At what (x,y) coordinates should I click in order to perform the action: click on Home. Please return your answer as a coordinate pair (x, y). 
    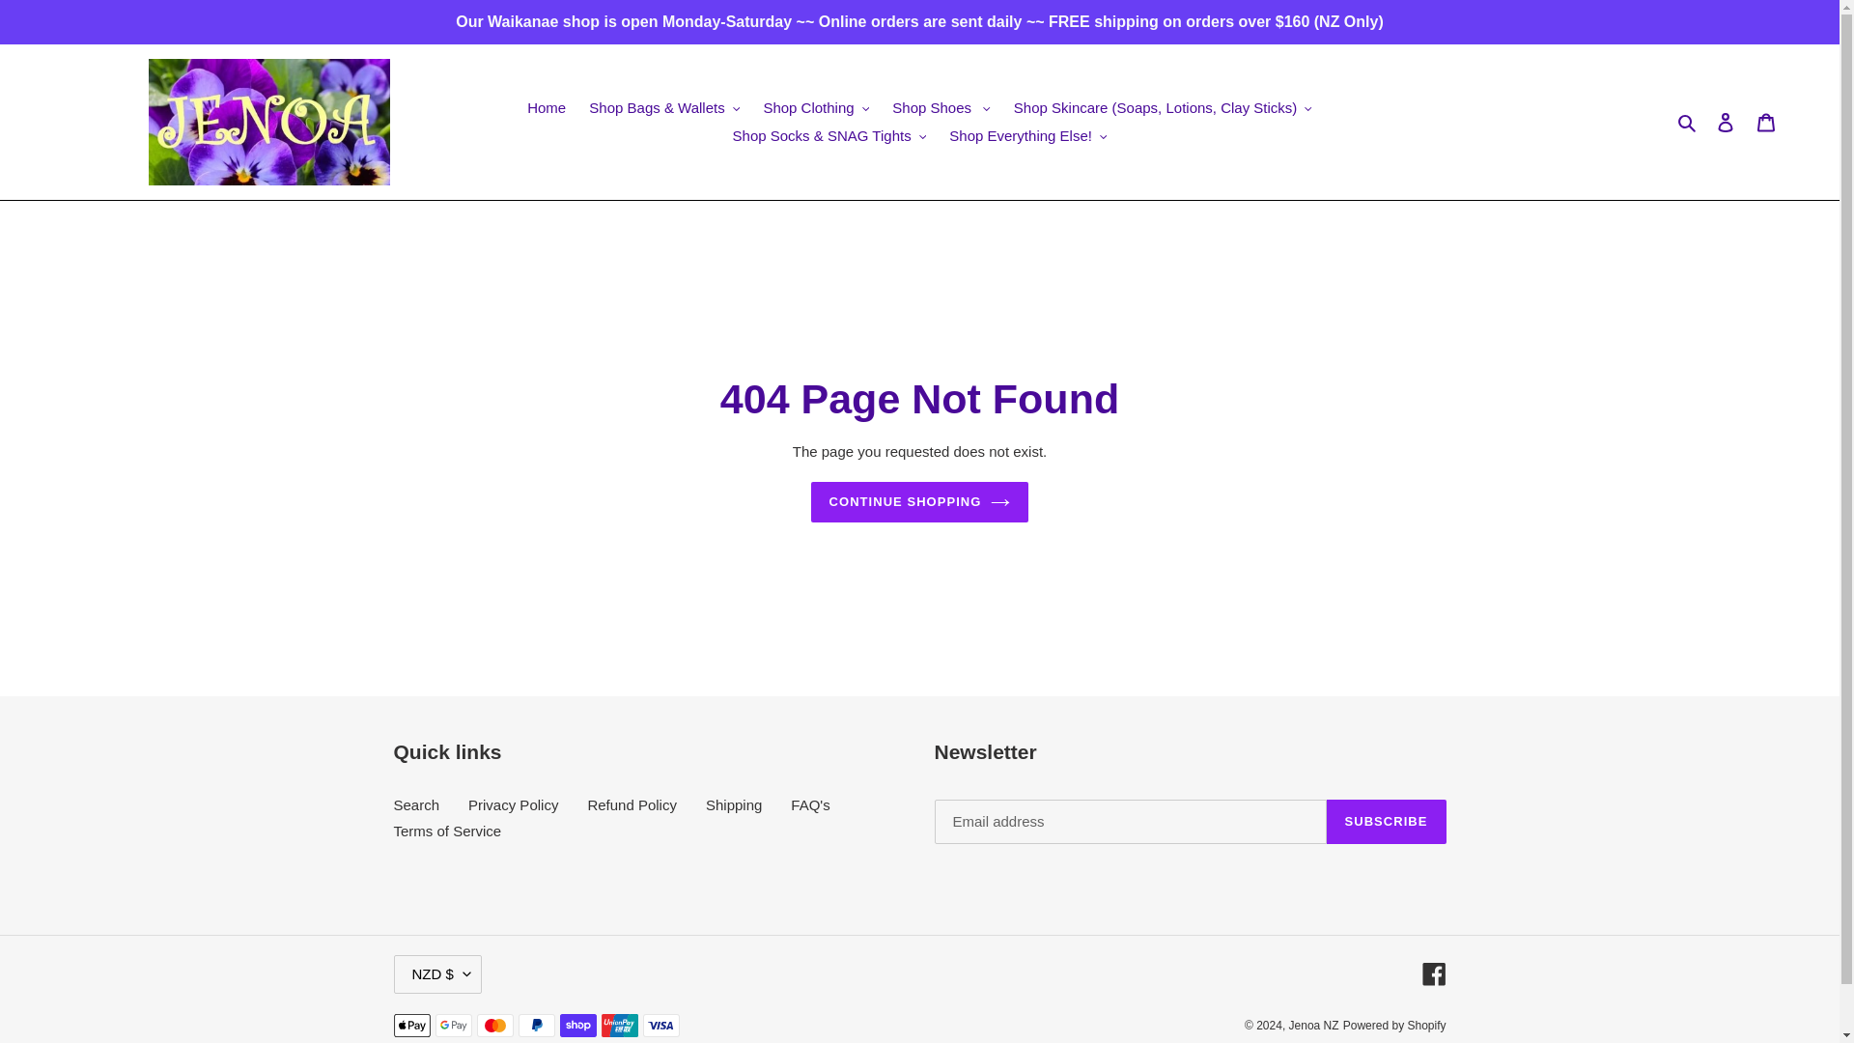
    Looking at the image, I should click on (546, 108).